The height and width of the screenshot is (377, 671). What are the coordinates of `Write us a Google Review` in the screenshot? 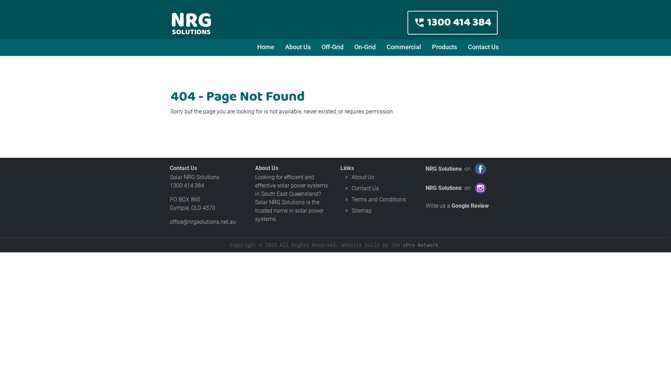 It's located at (457, 206).